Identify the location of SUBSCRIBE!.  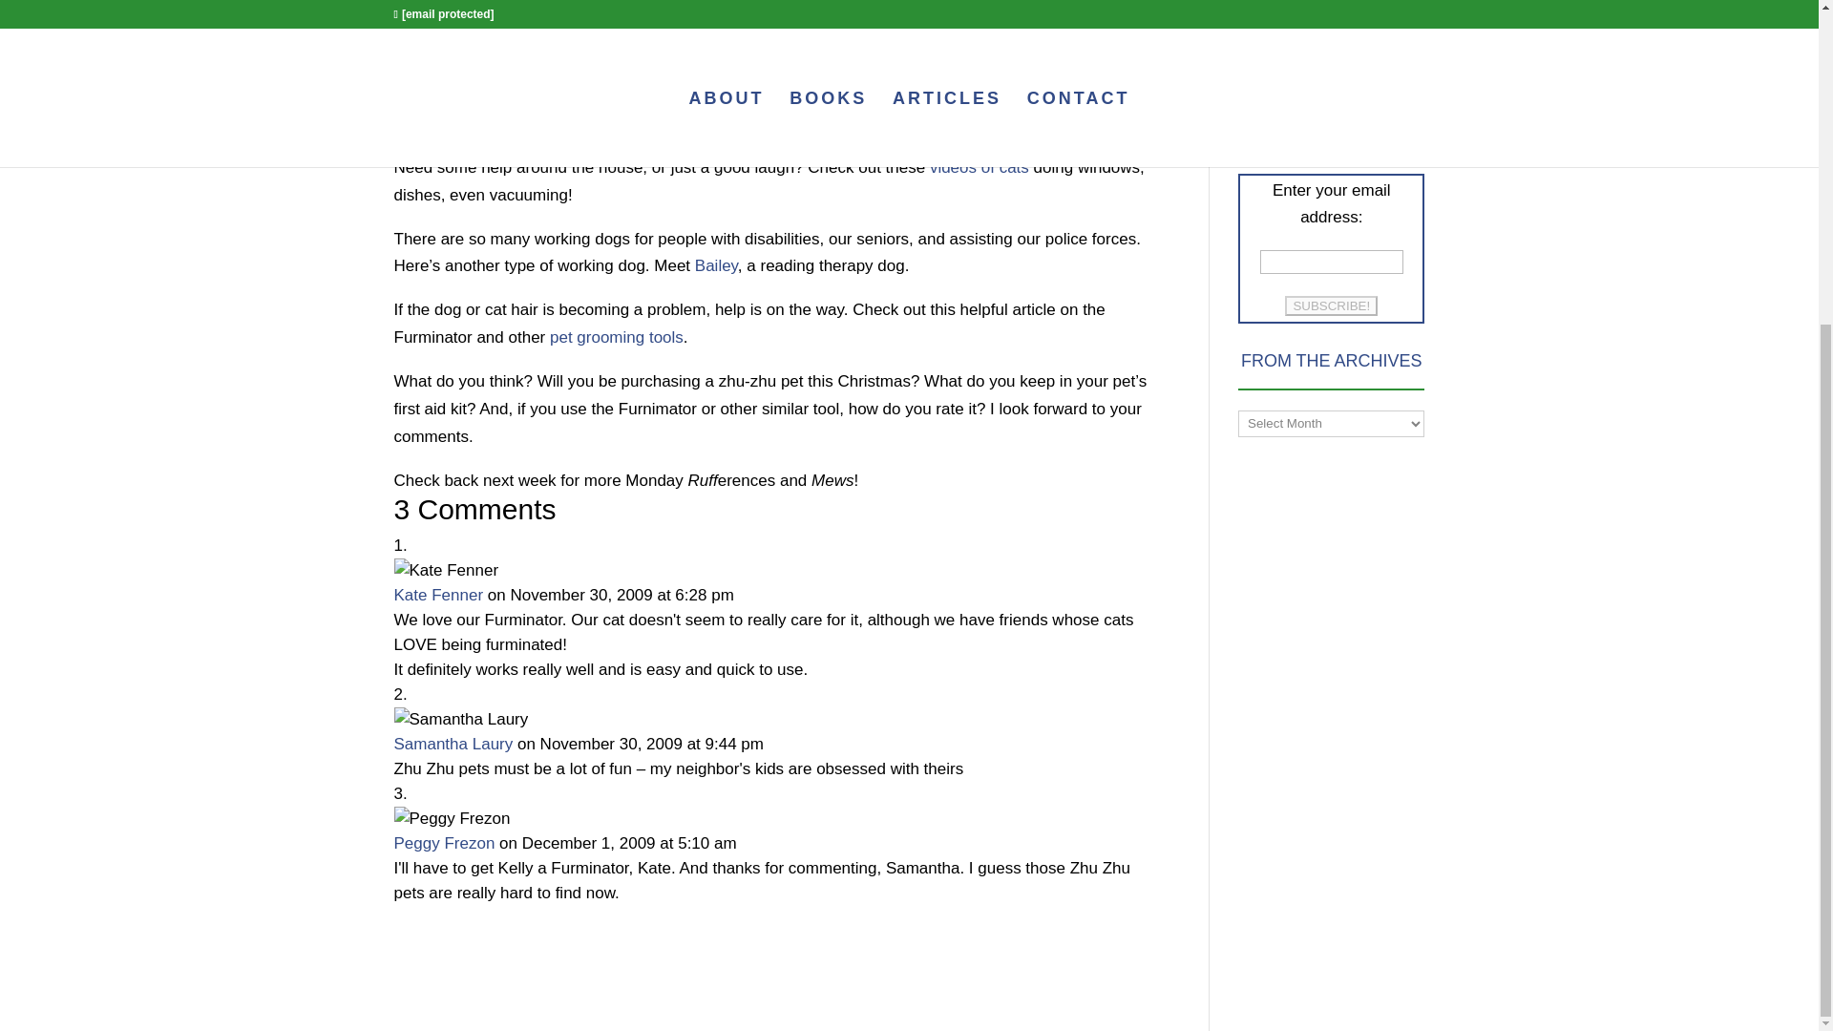
(1331, 305).